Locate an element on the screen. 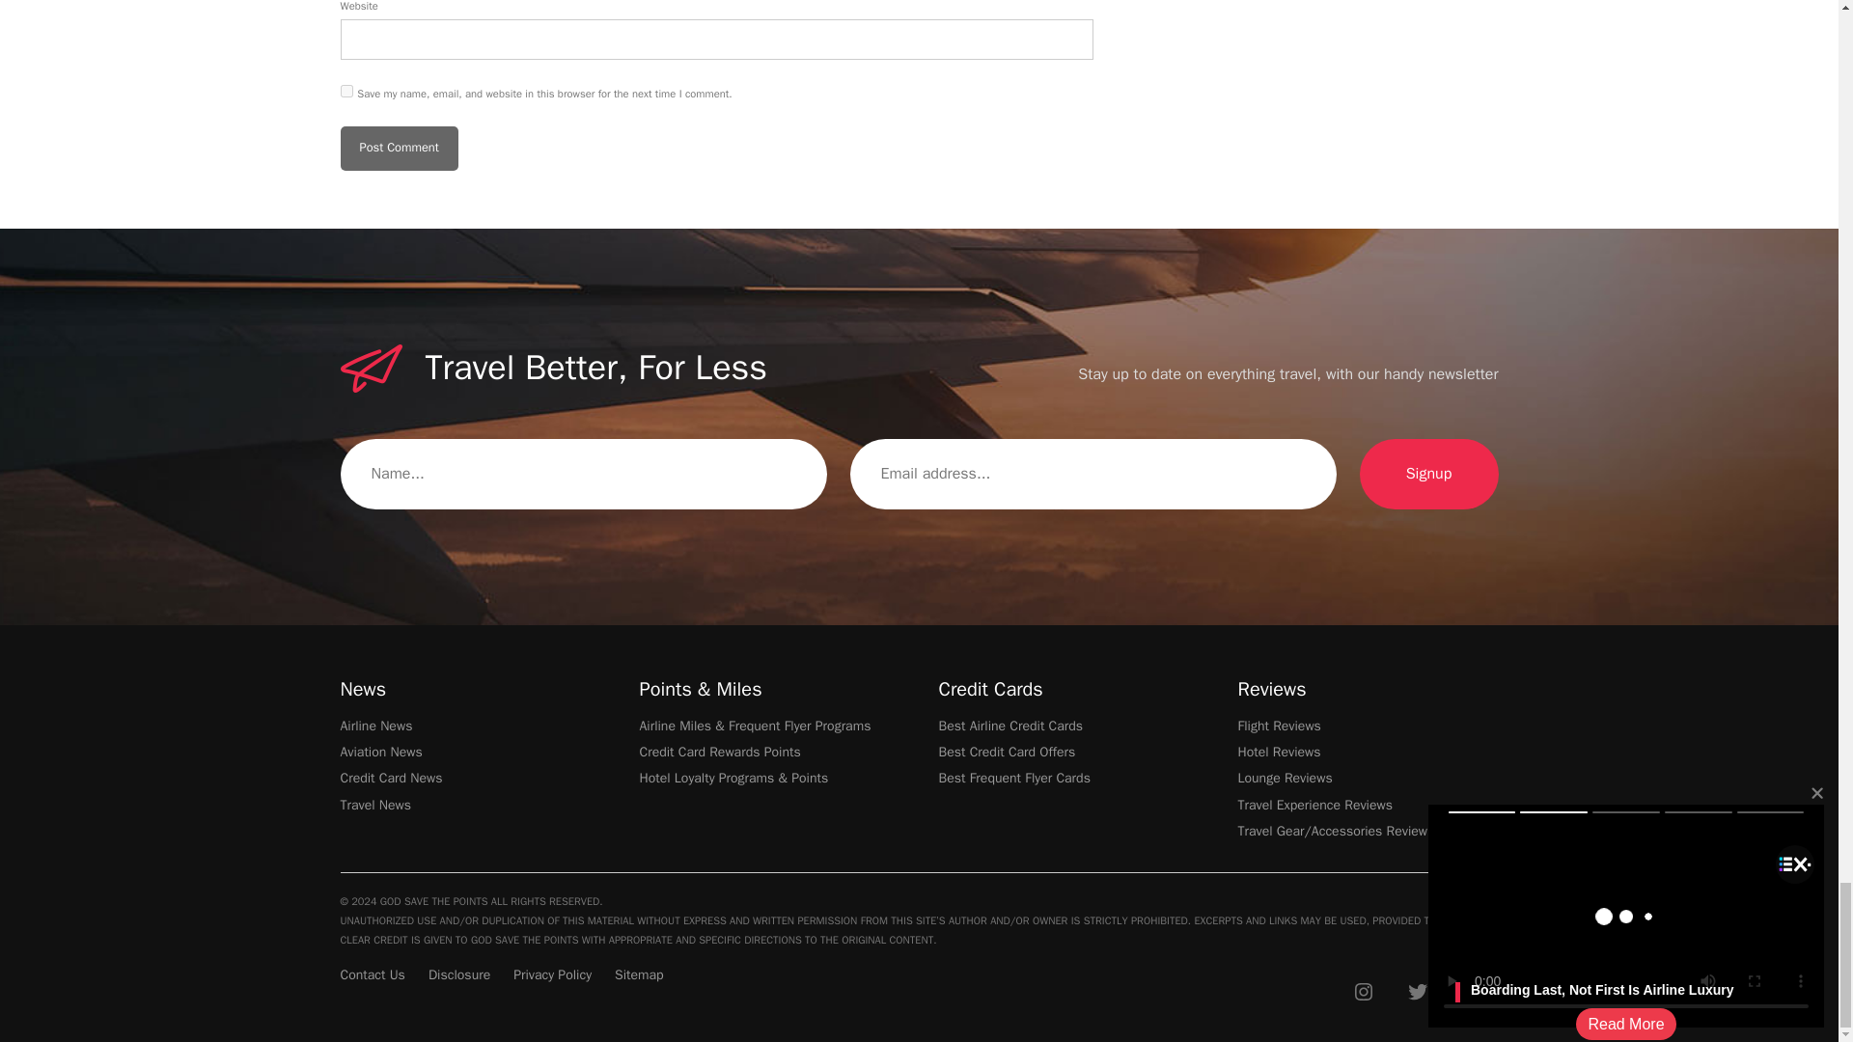  Post Comment is located at coordinates (398, 149).